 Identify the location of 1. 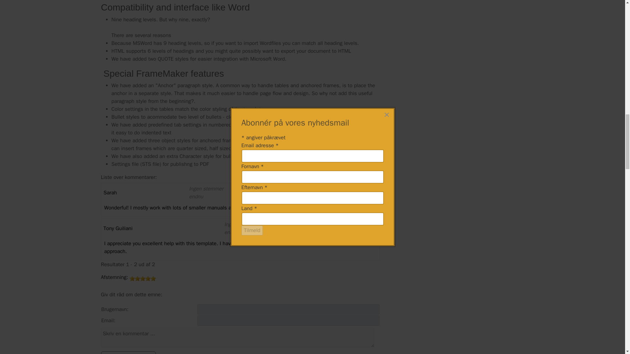
(132, 279).